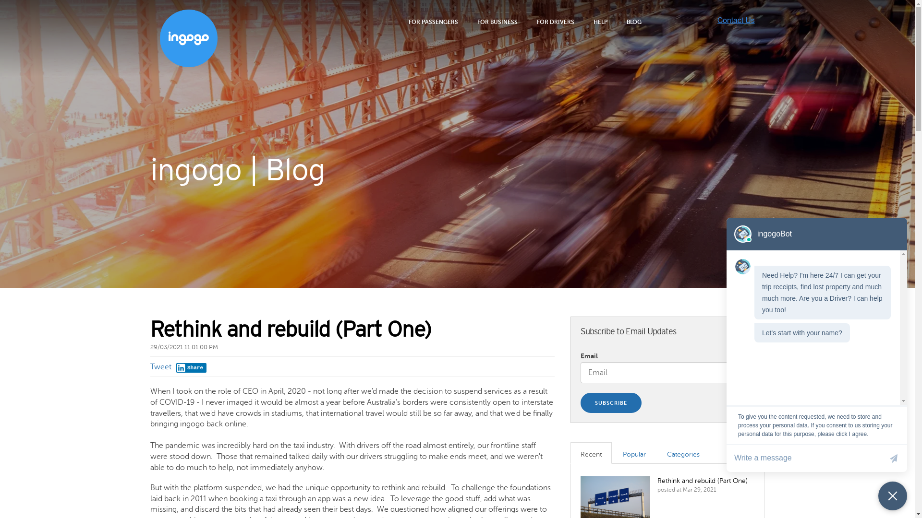 The width and height of the screenshot is (922, 518). Describe the element at coordinates (600, 22) in the screenshot. I see `HELP` at that location.